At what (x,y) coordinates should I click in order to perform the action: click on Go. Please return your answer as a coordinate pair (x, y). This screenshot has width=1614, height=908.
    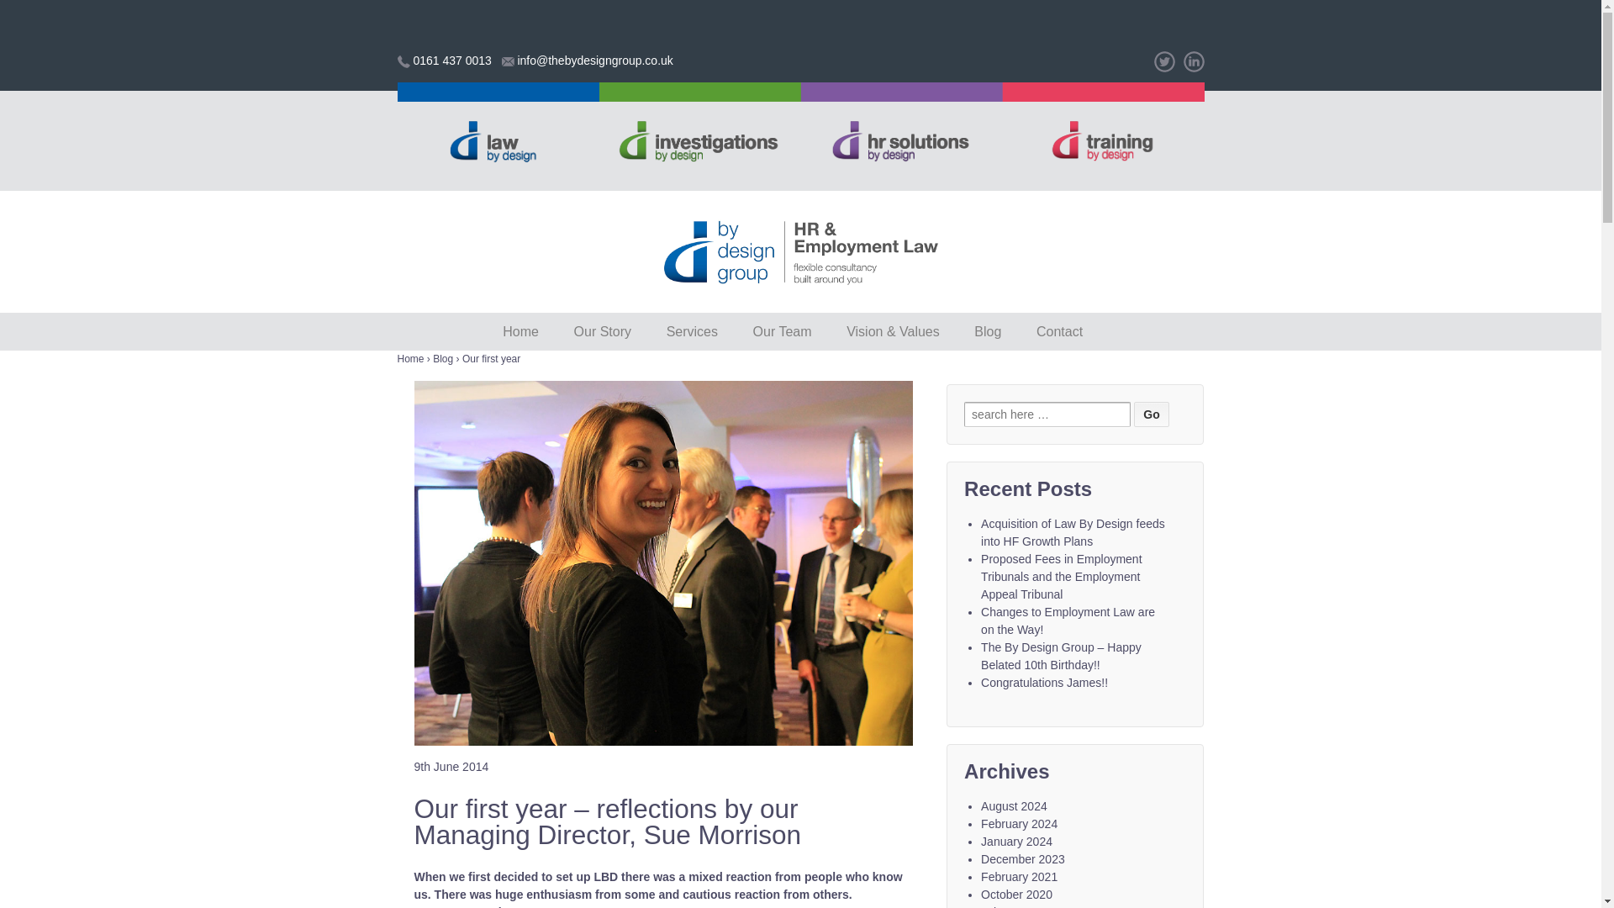
    Looking at the image, I should click on (1152, 414).